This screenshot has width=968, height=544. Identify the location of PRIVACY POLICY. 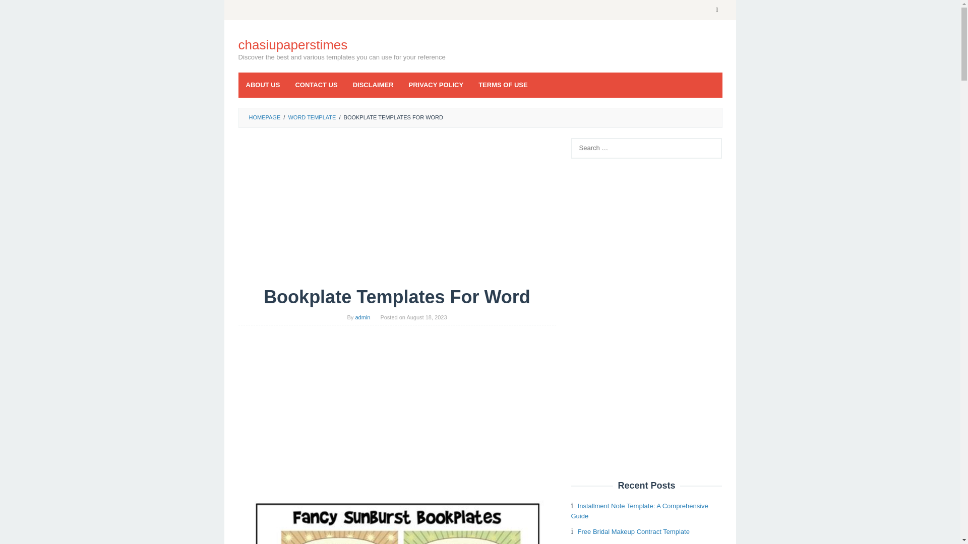
(437, 85).